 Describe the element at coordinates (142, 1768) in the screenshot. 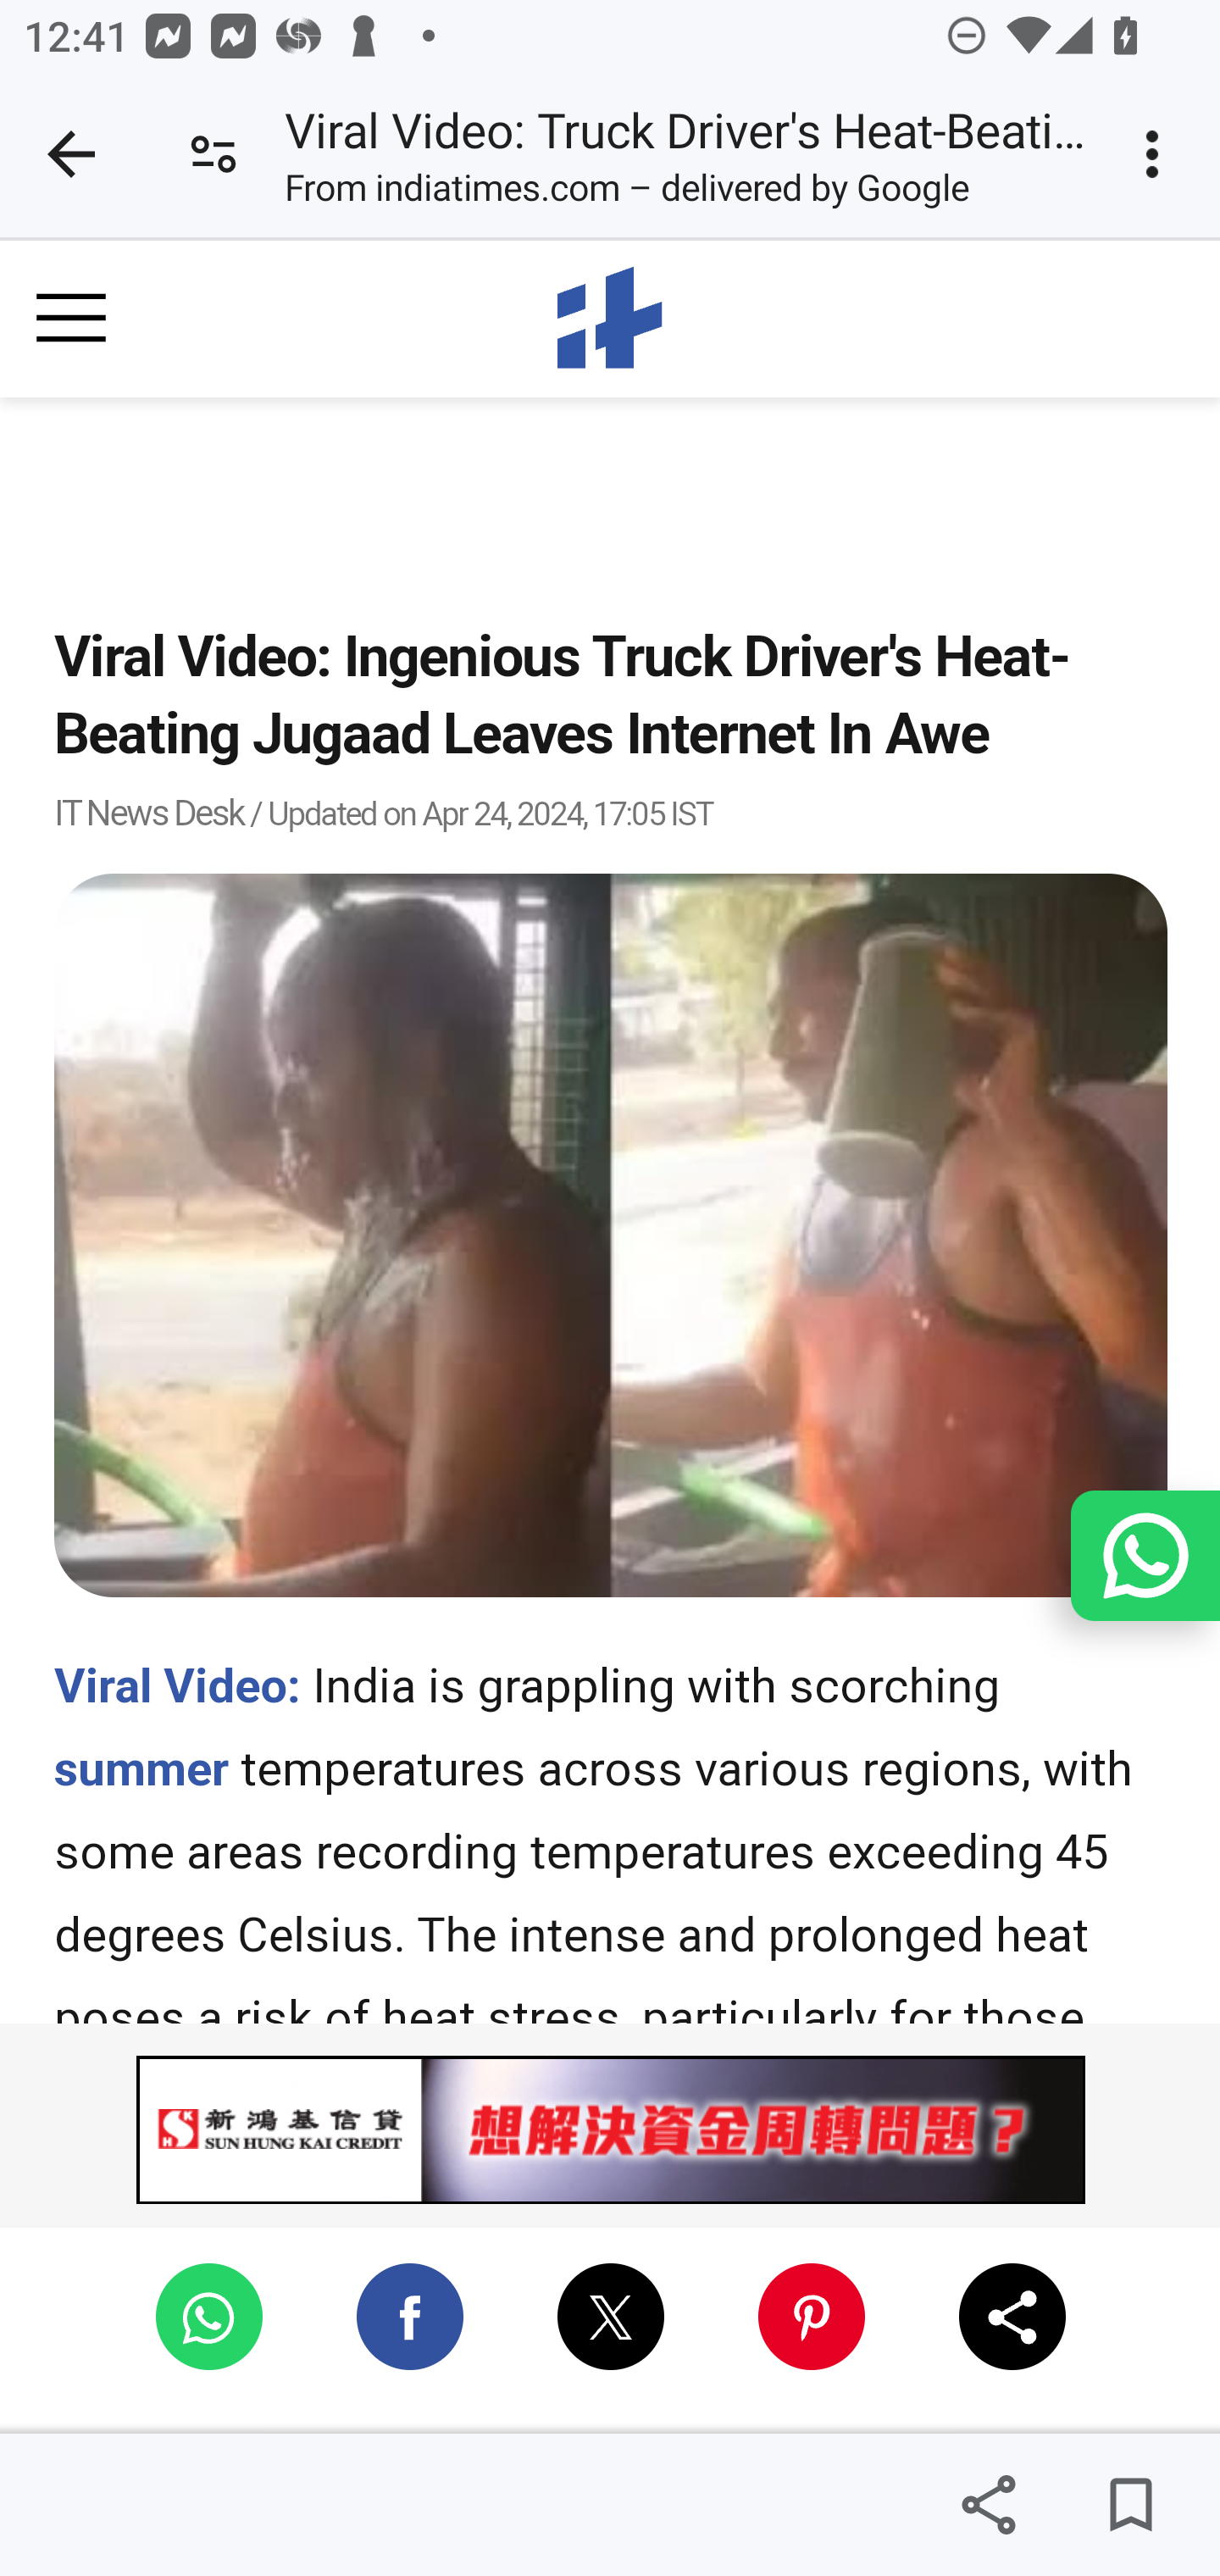

I see ` summer   summer` at that location.